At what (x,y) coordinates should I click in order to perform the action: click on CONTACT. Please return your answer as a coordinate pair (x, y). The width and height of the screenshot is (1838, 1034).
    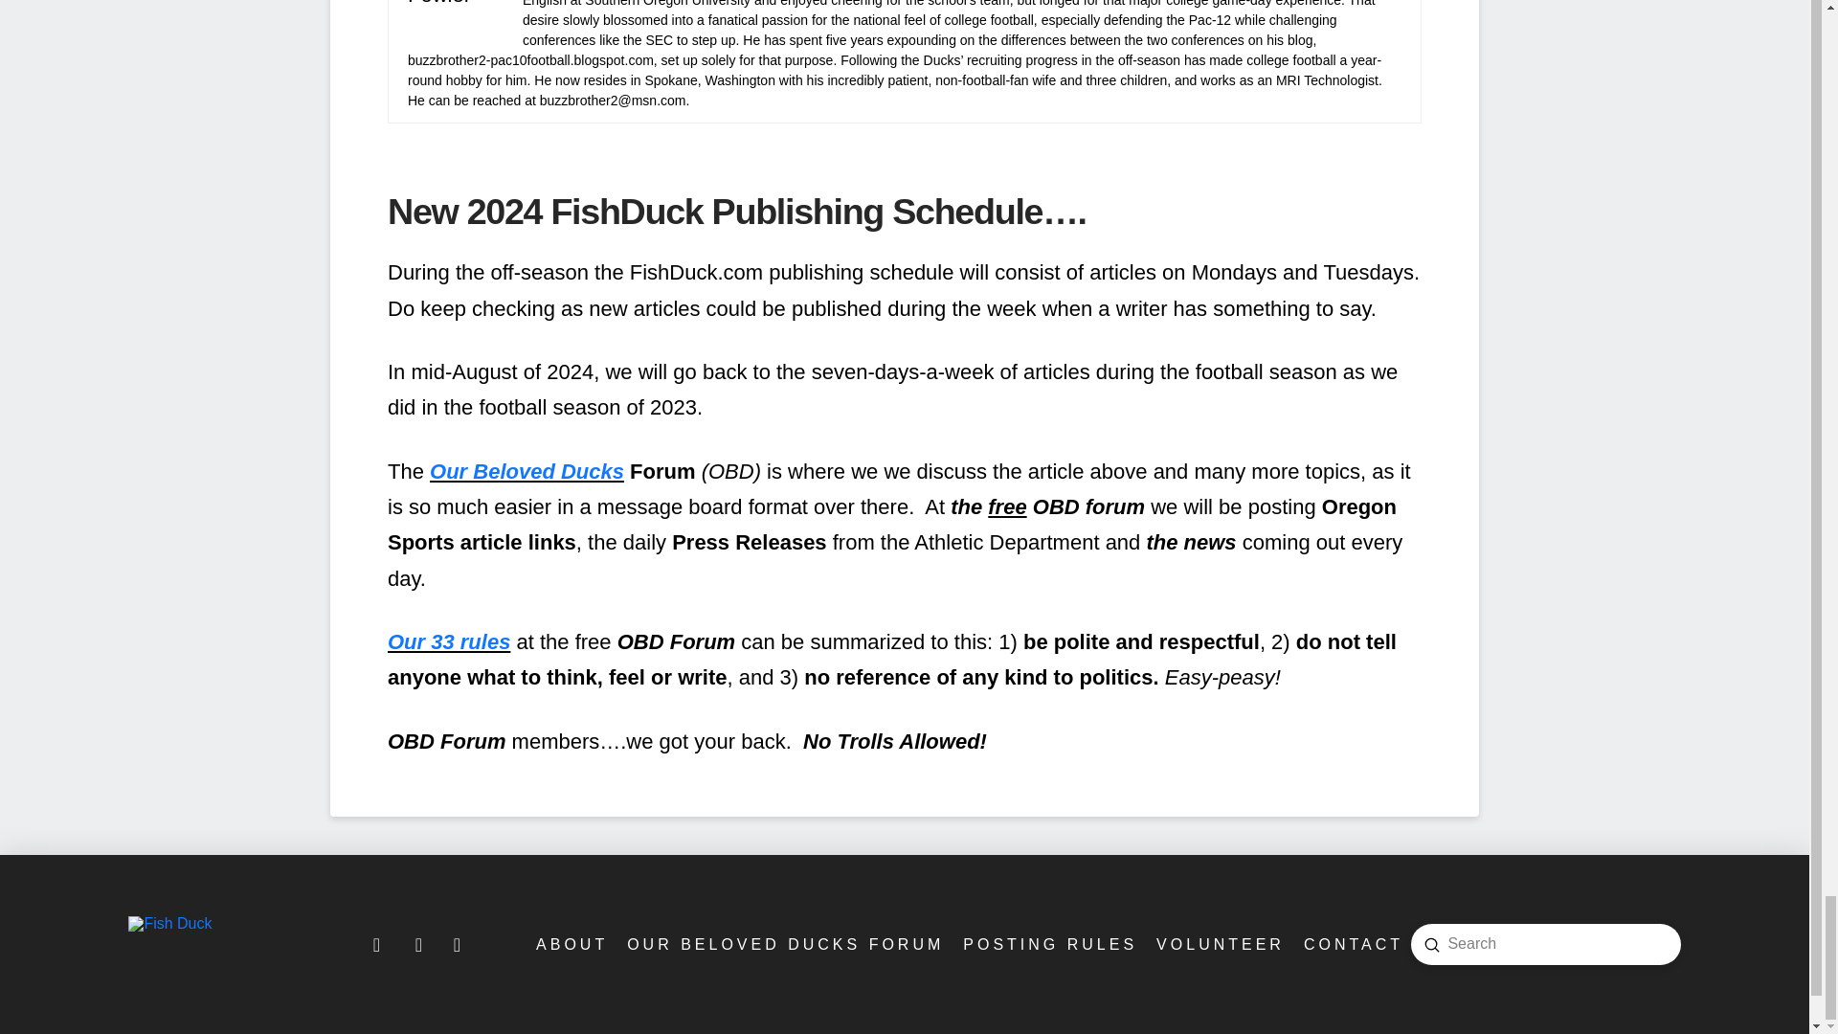
    Looking at the image, I should click on (1352, 944).